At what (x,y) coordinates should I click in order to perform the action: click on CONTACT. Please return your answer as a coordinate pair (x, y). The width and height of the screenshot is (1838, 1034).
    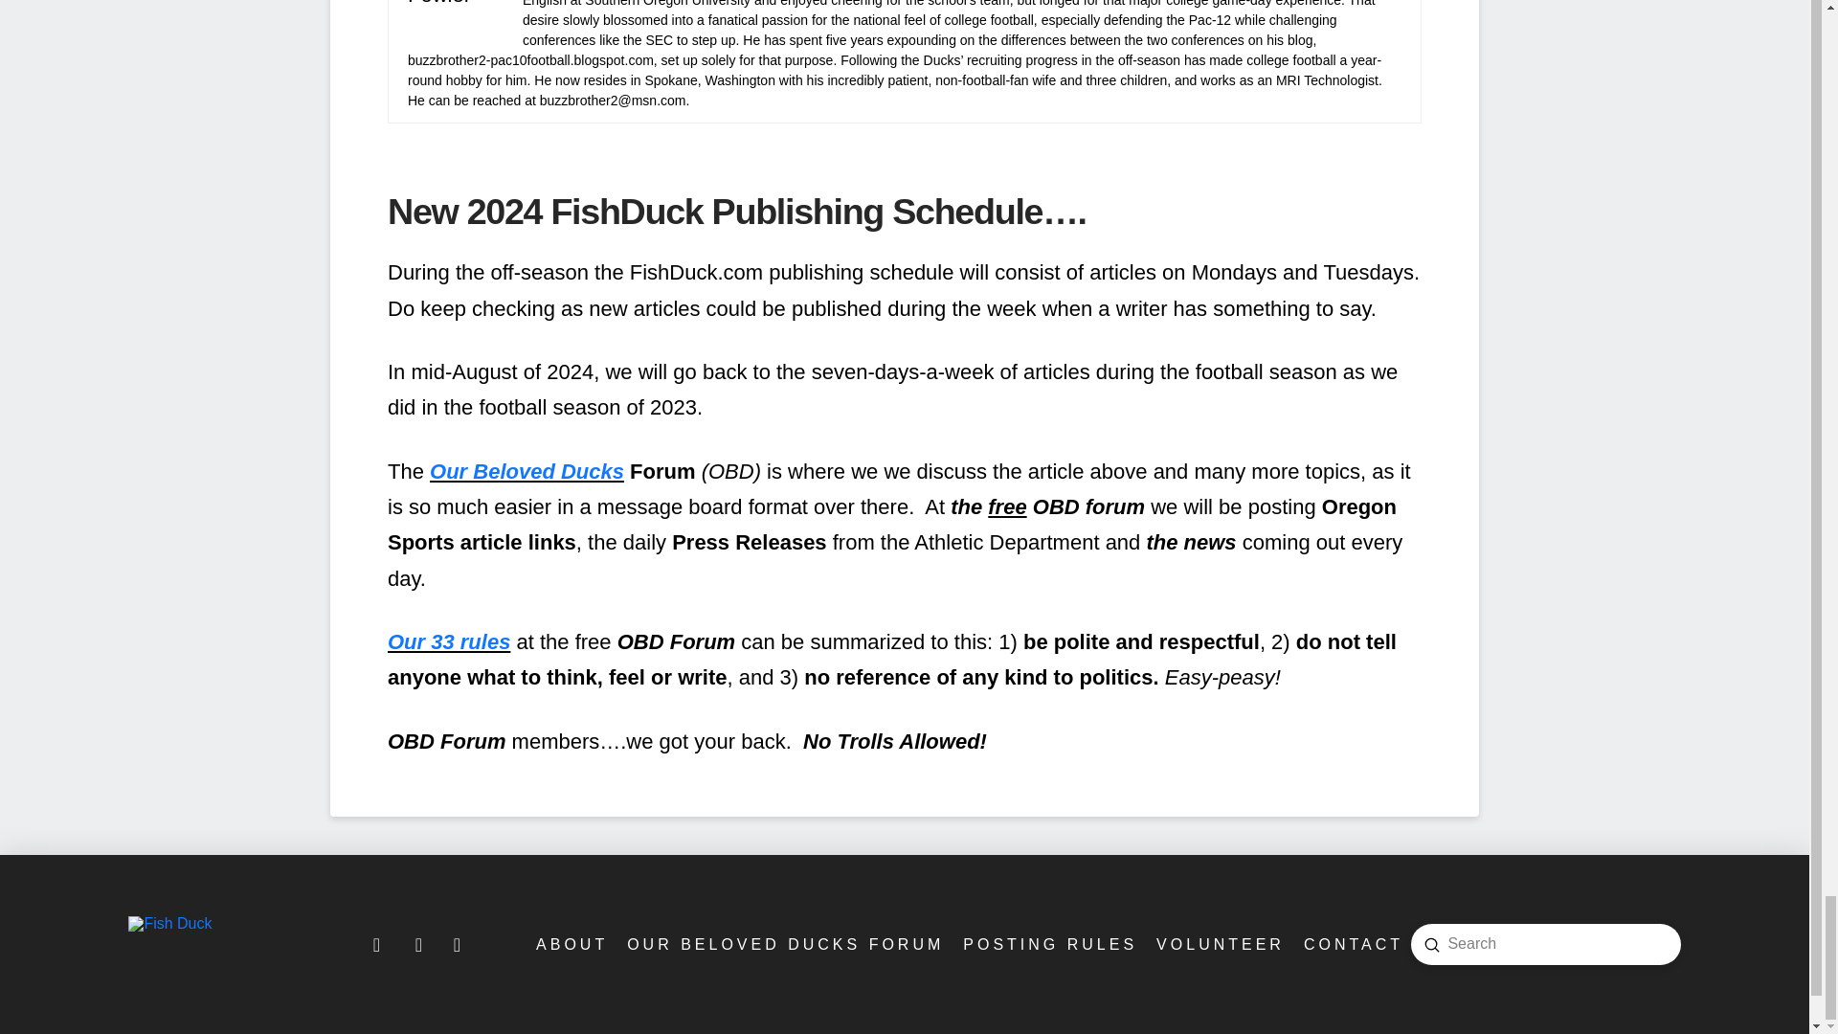
    Looking at the image, I should click on (1352, 944).